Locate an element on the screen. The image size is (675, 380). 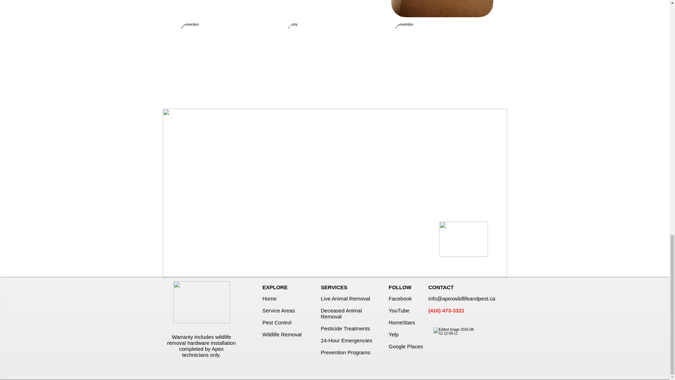
Pesticide Treatments is located at coordinates (345, 328).